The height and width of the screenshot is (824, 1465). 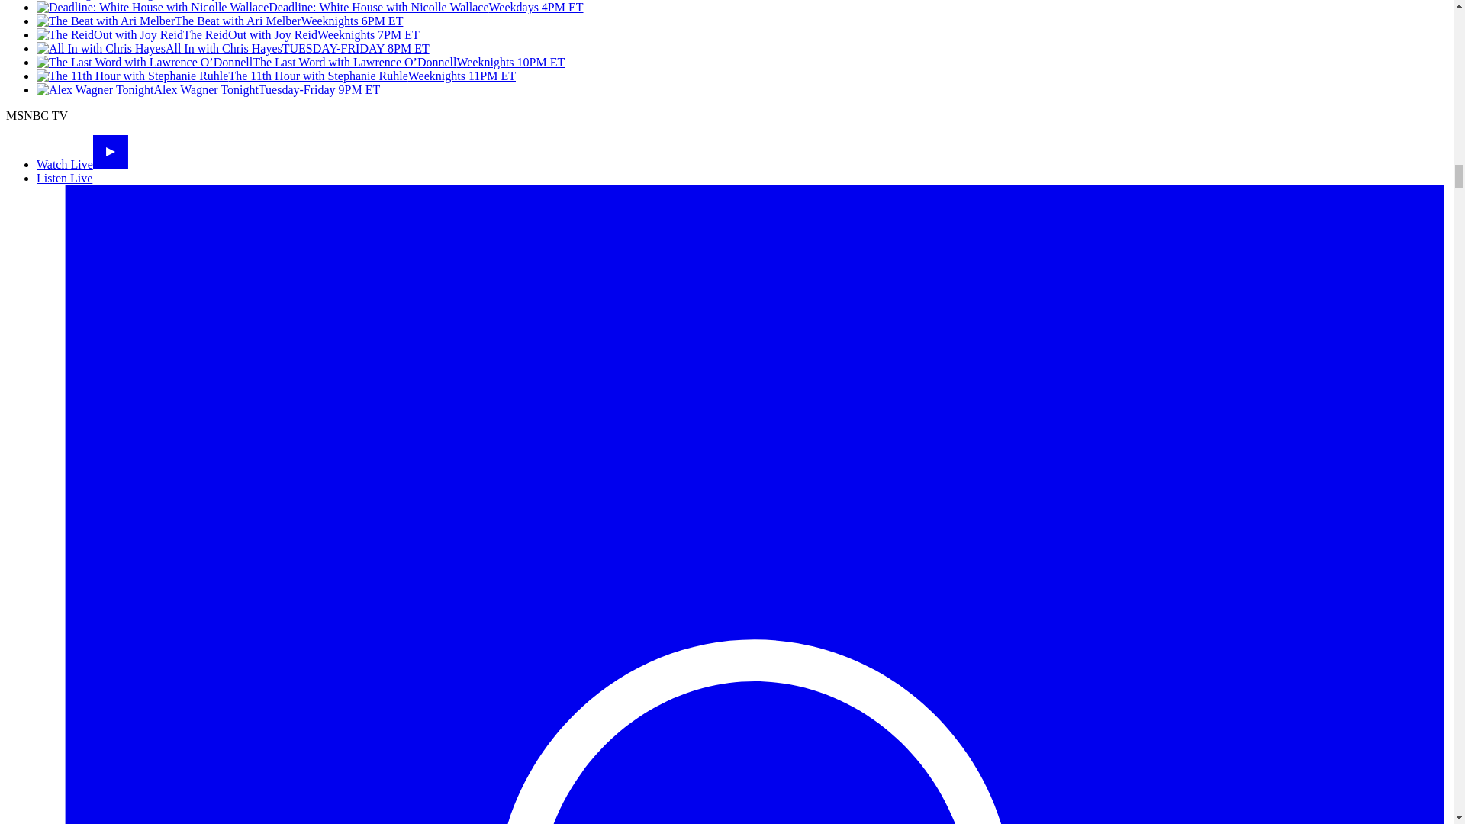 I want to click on Alex Wagner TonightTuesday-Friday 9PM ET, so click(x=208, y=90).